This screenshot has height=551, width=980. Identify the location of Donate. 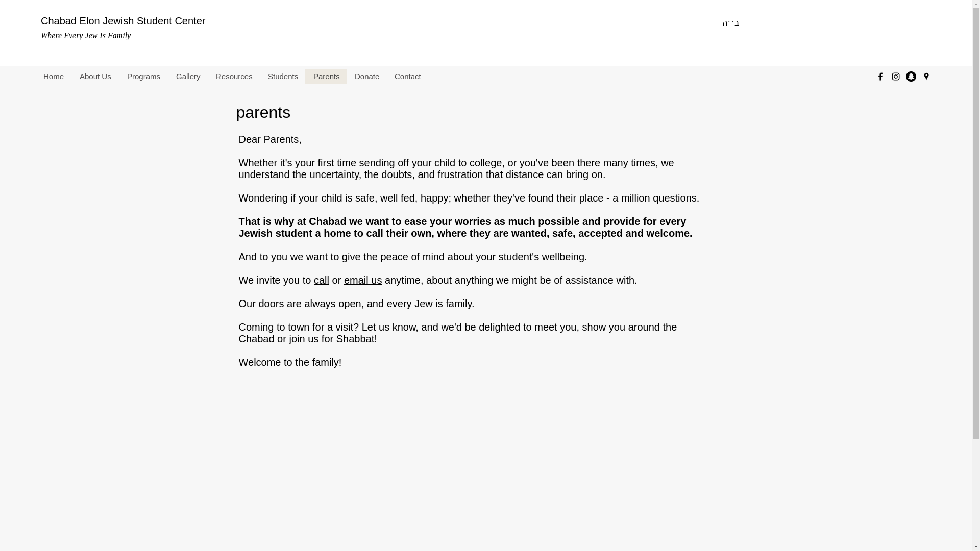
(366, 77).